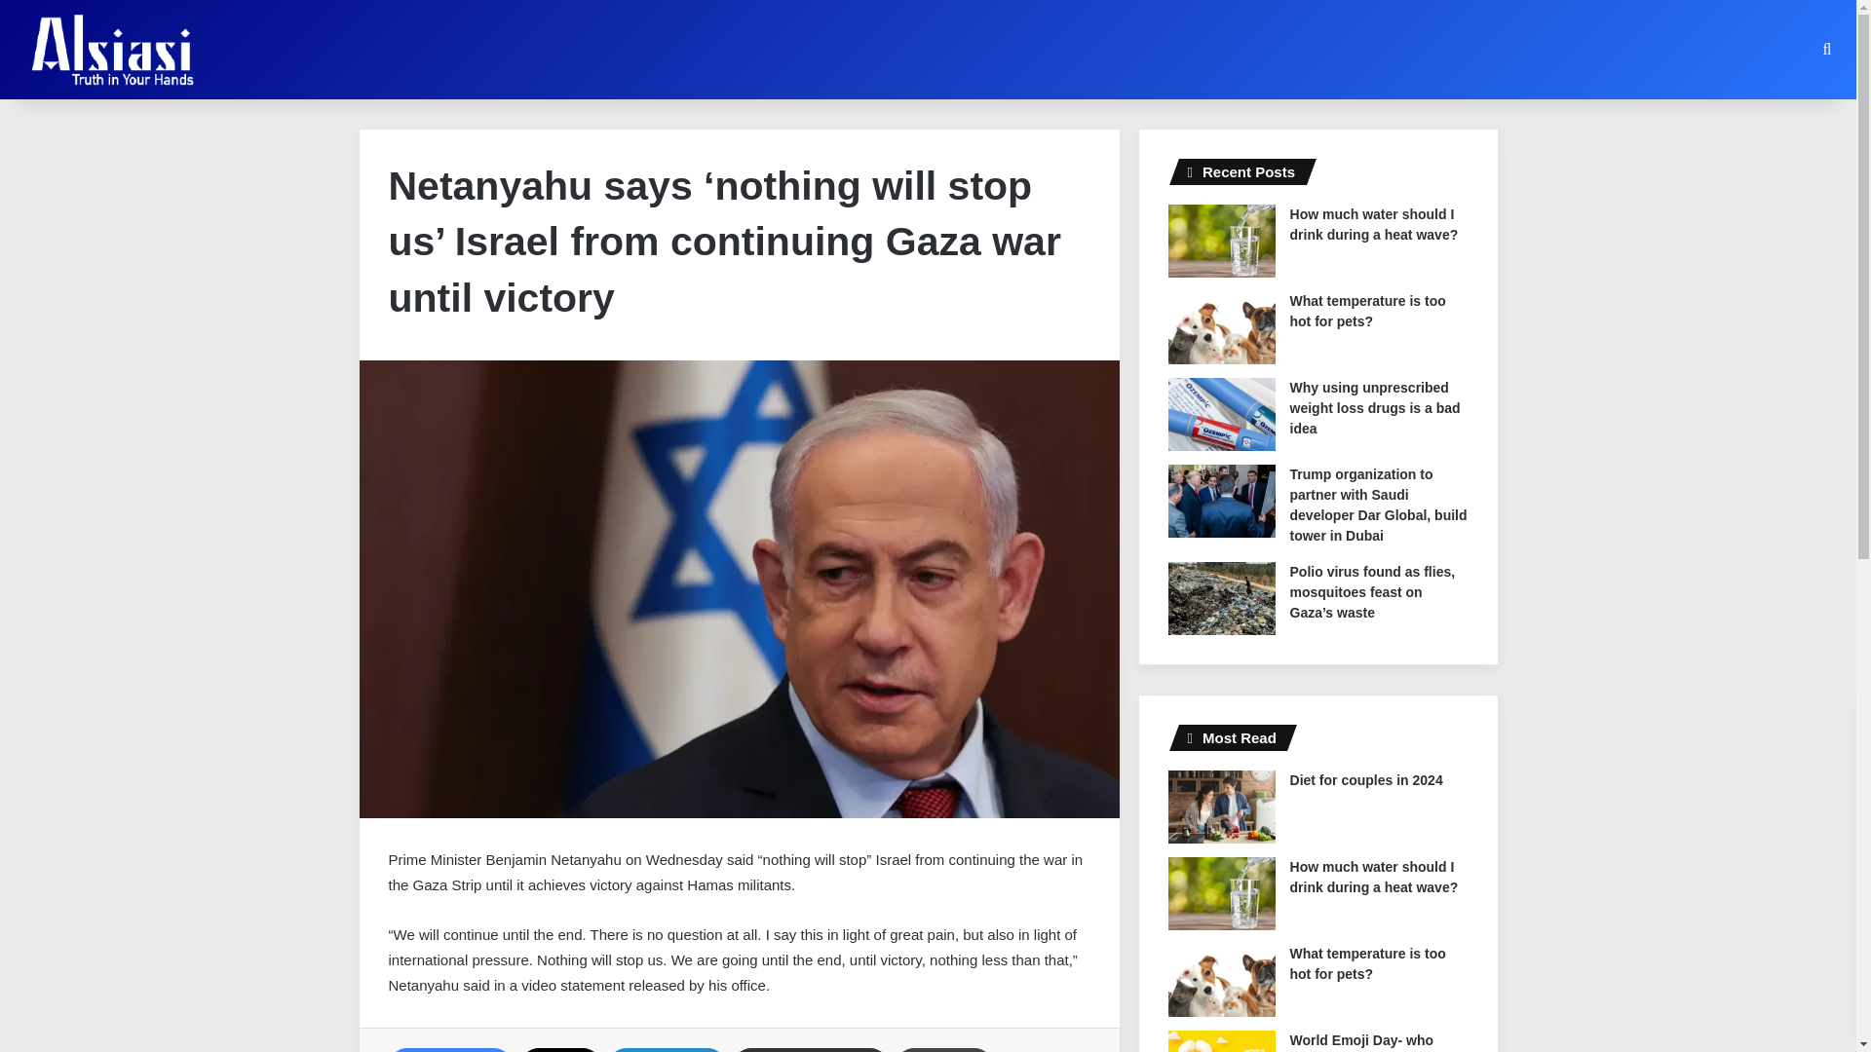  Describe the element at coordinates (1376, 407) in the screenshot. I see `Why using unprescribed weight loss drugs is a bad idea` at that location.